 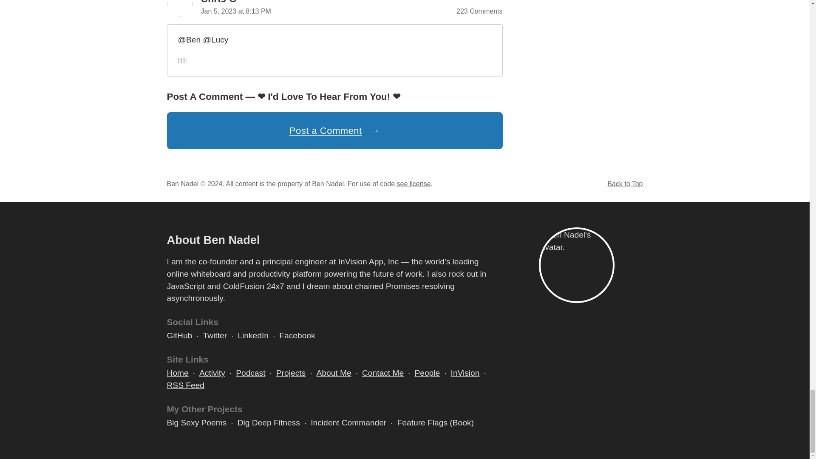 I want to click on Ben Nadel's podcast, Working Code., so click(x=250, y=373).